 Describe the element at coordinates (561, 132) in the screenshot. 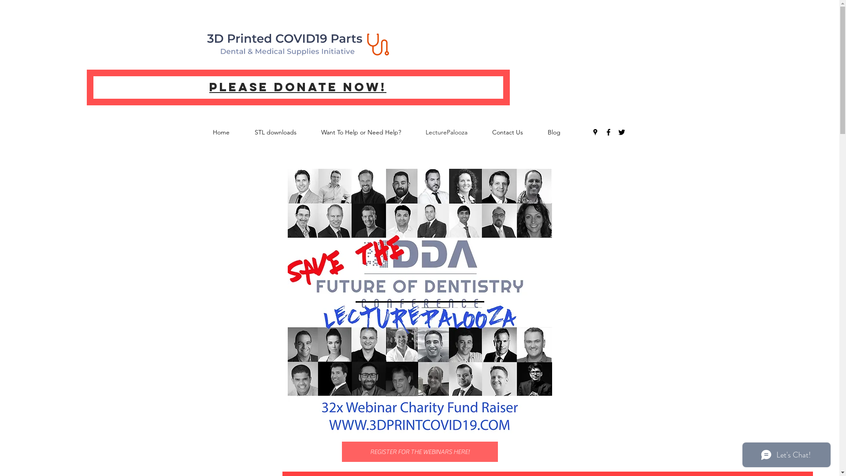

I see `Blog` at that location.